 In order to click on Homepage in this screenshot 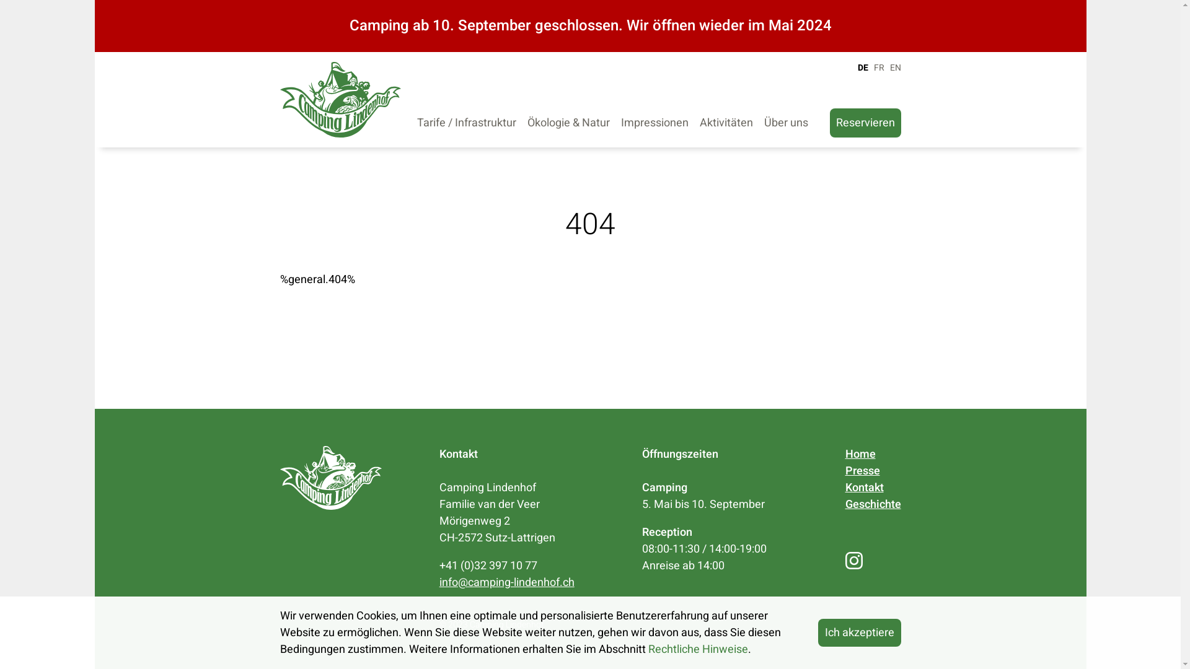, I will do `click(341, 100)`.